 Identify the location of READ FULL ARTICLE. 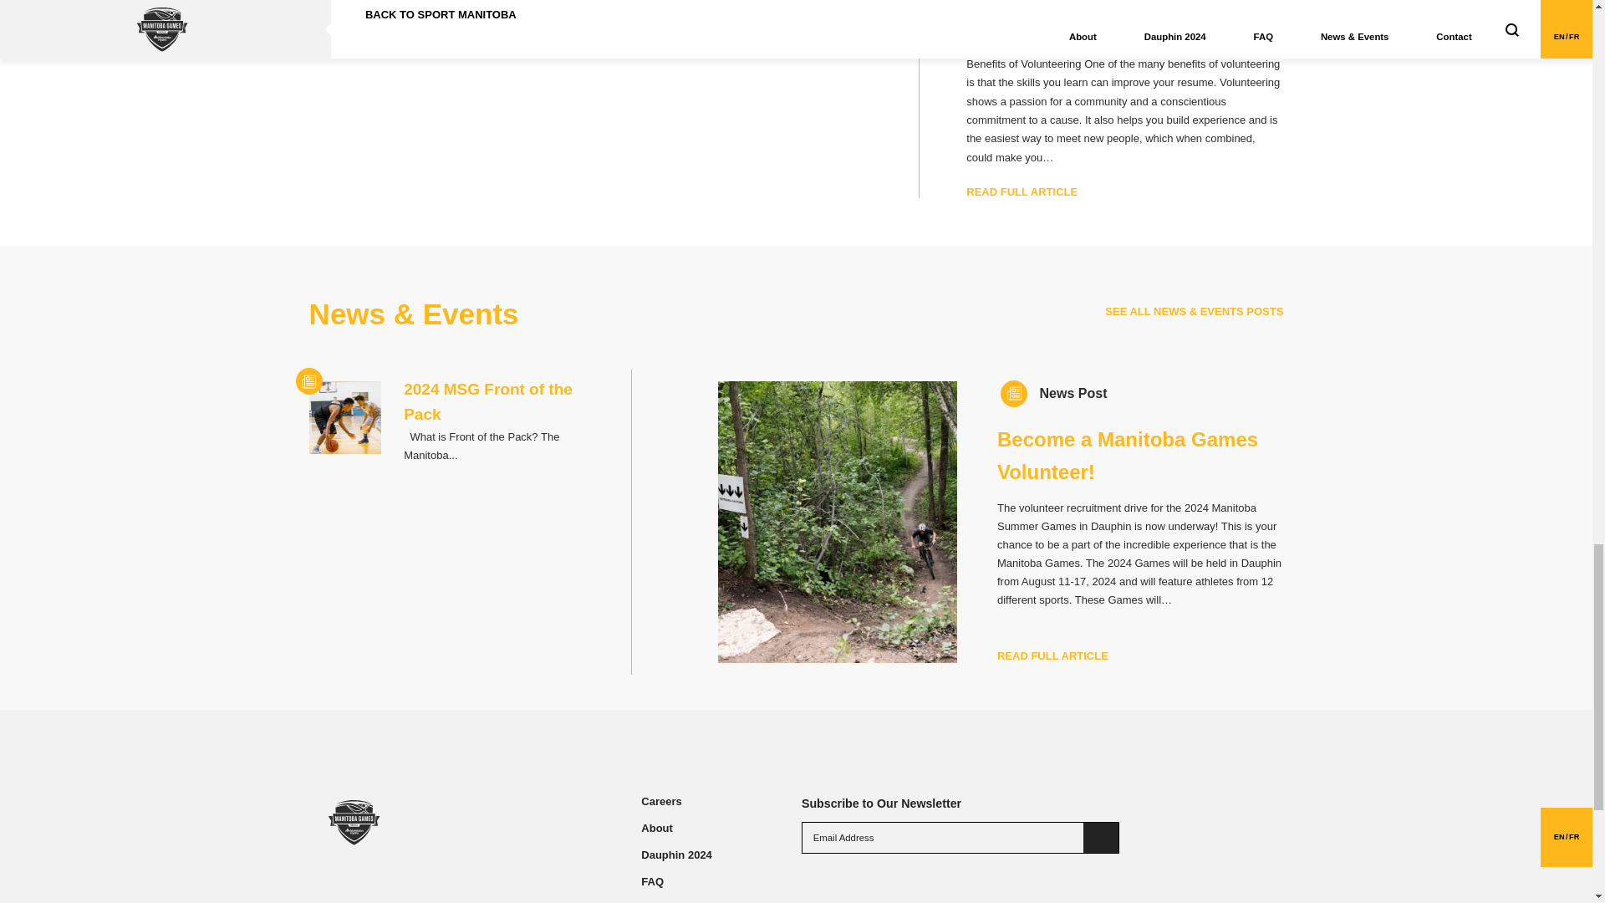
(1052, 656).